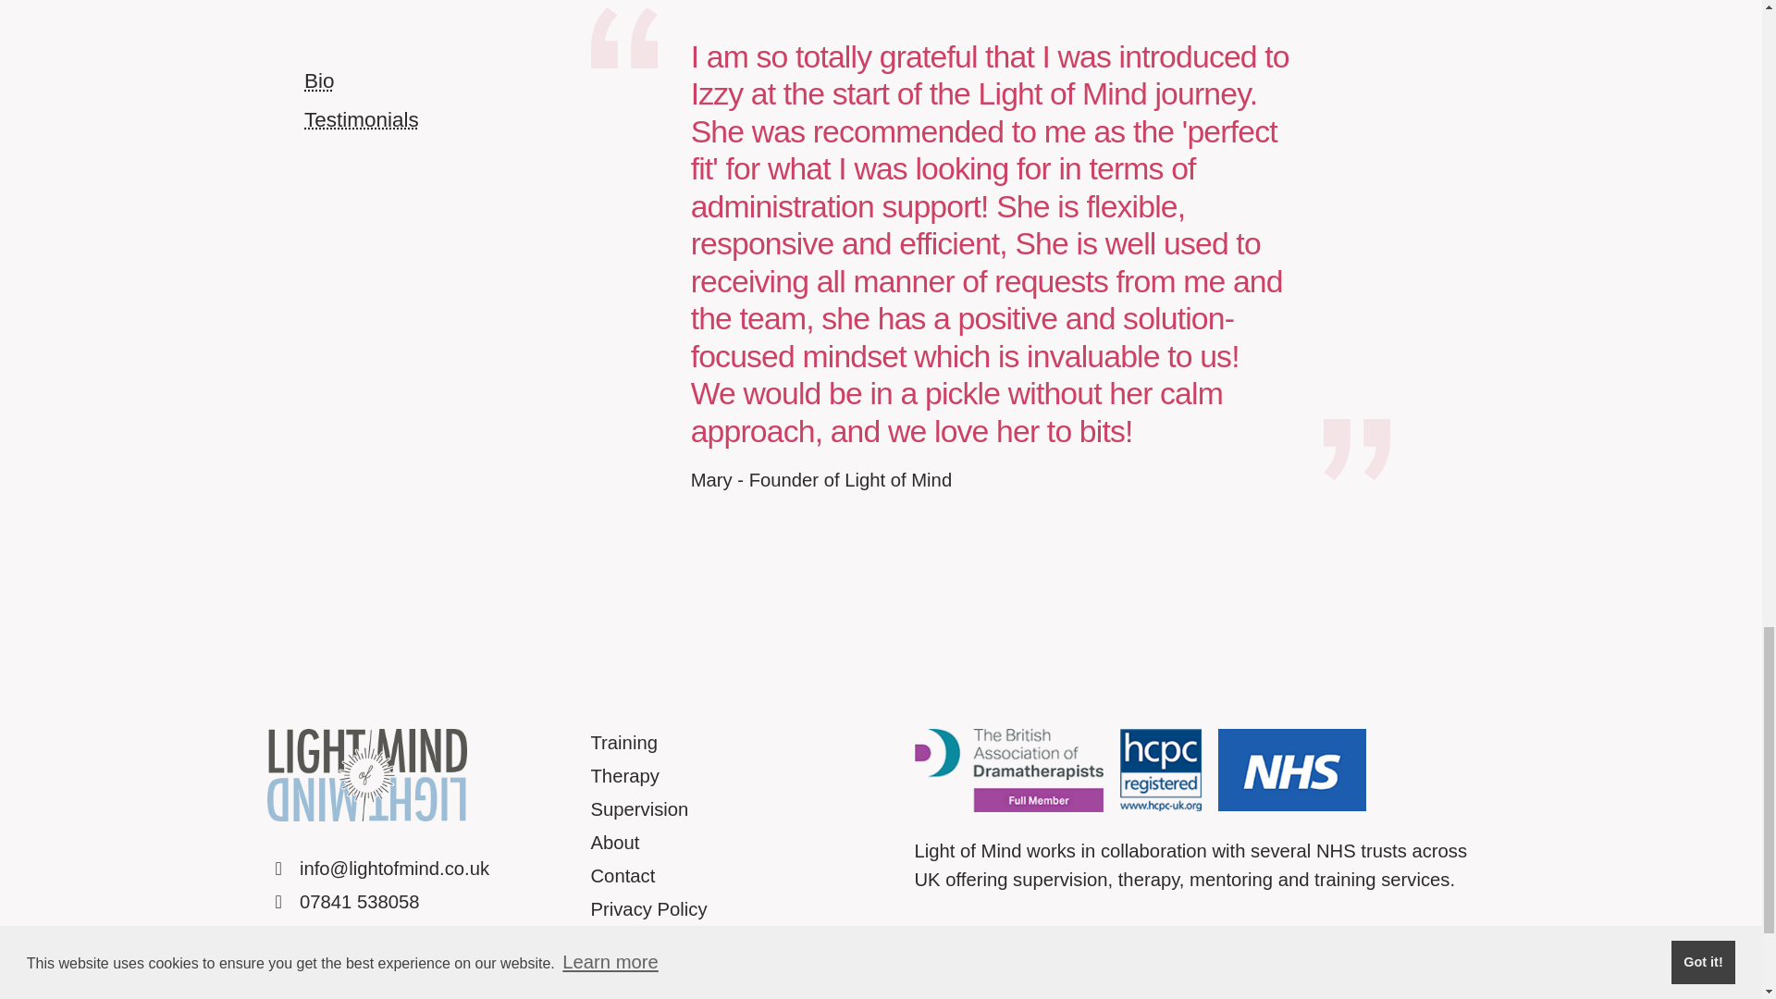  Describe the element at coordinates (622, 875) in the screenshot. I see `Contact` at that location.